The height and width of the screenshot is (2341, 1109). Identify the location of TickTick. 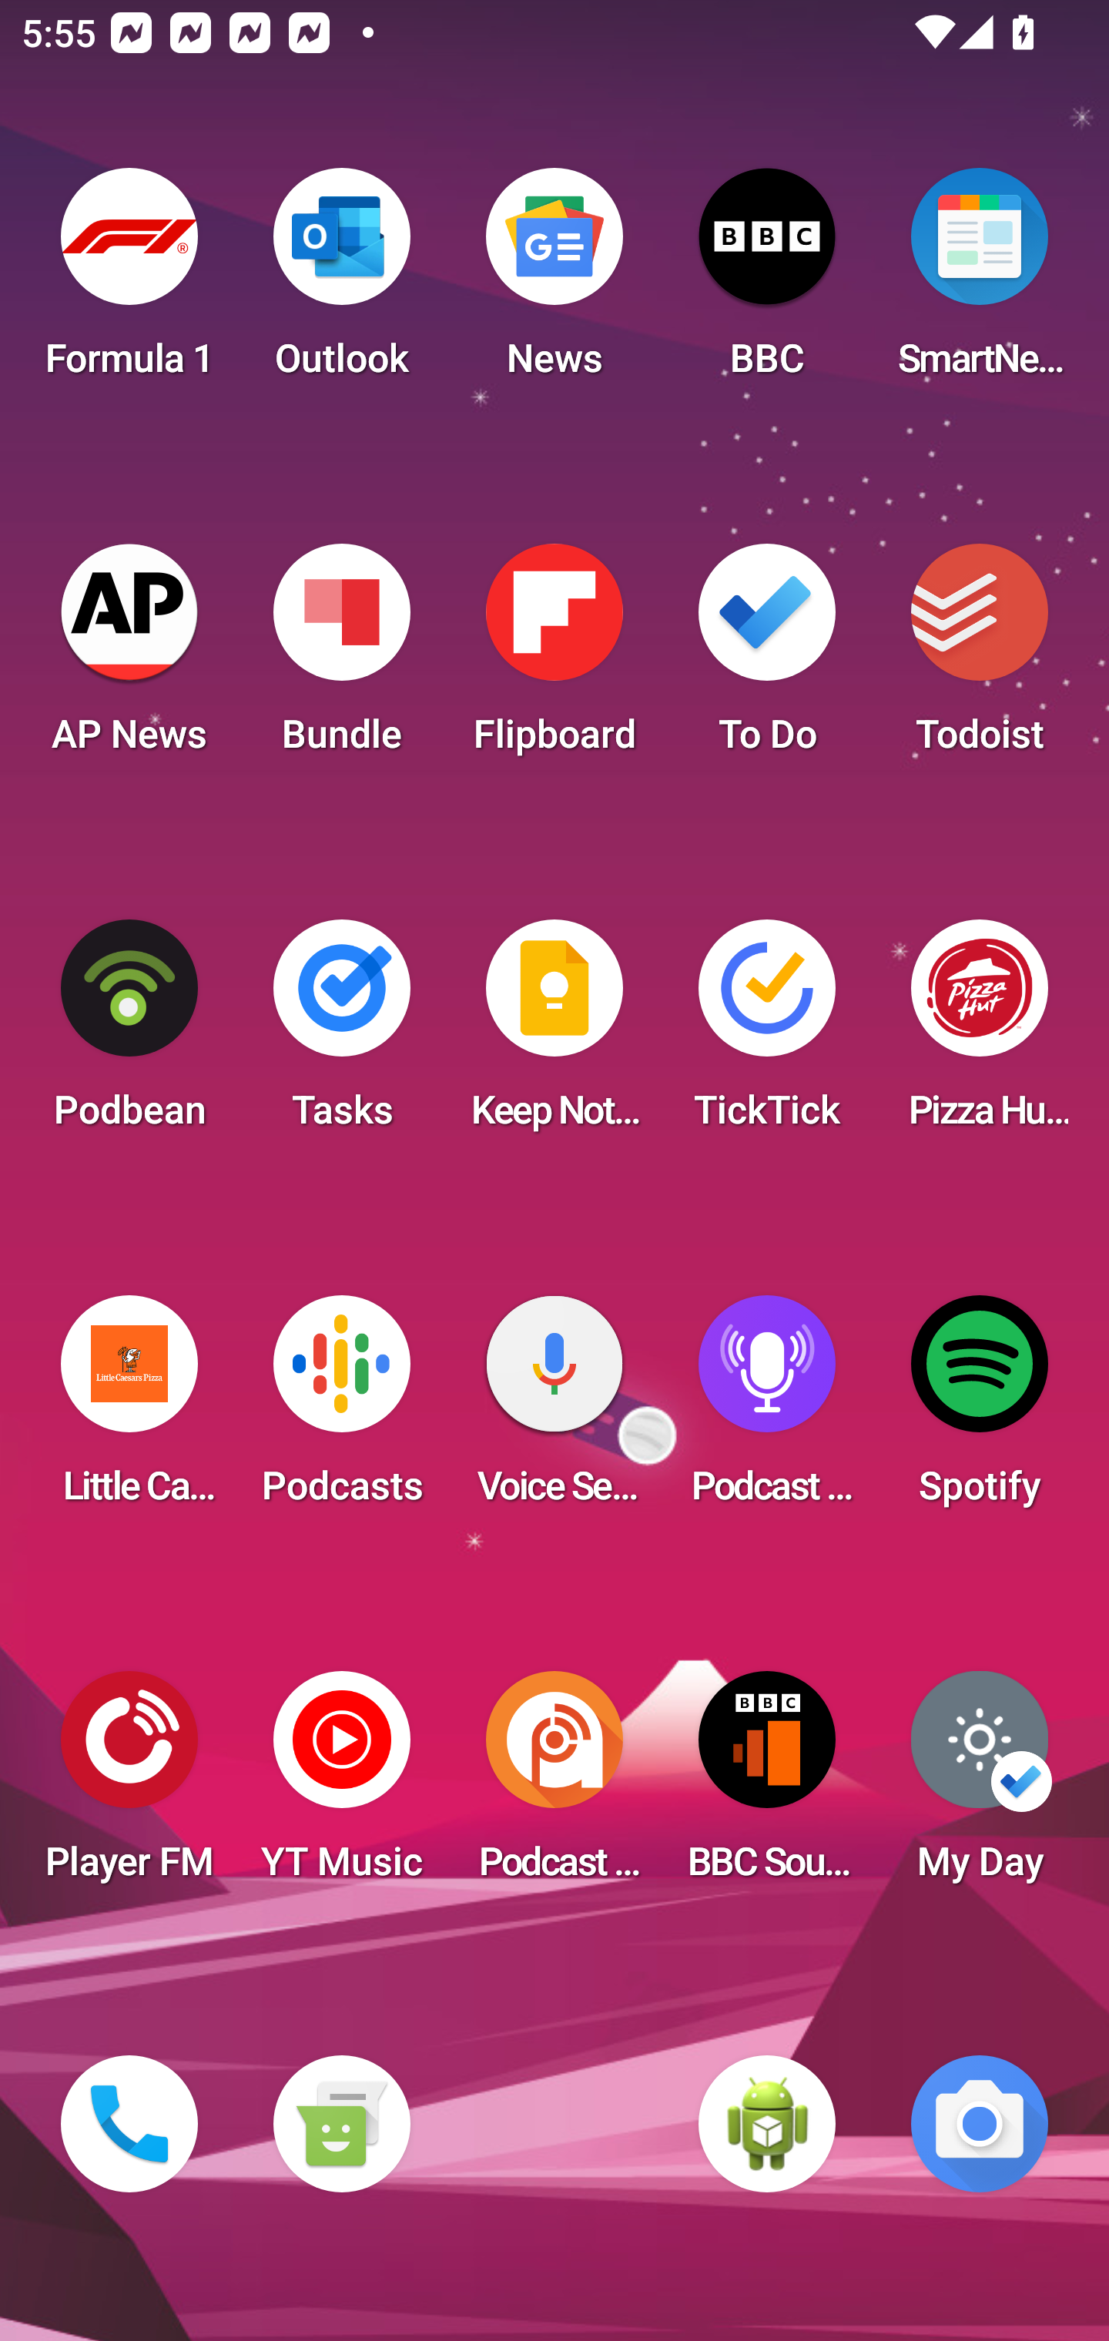
(767, 1033).